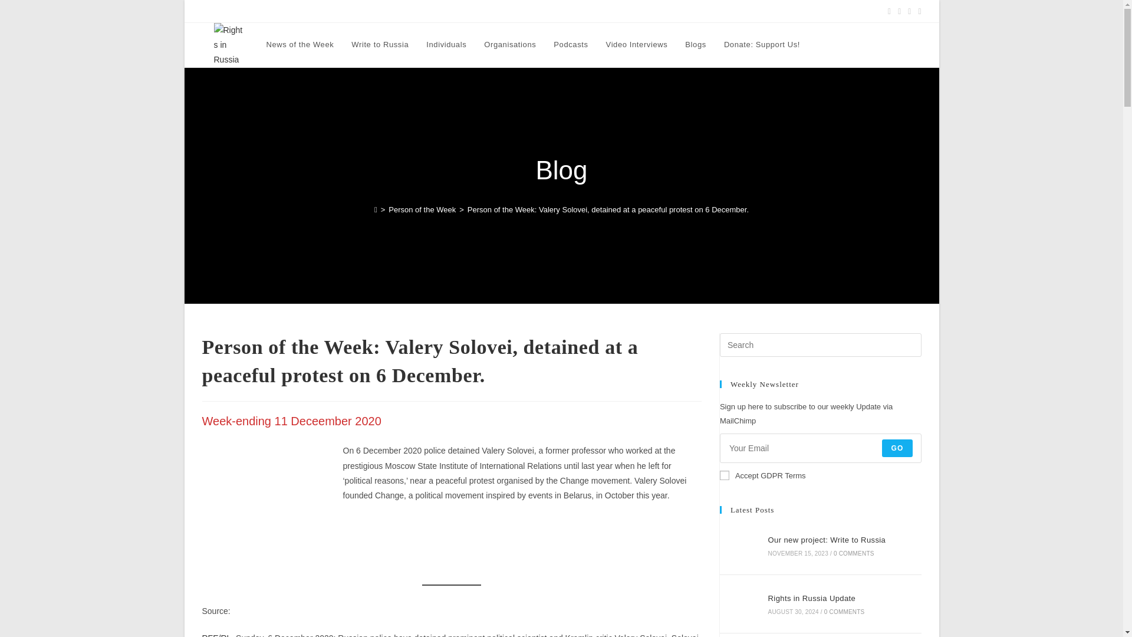 The height and width of the screenshot is (637, 1132). What do you see at coordinates (380, 45) in the screenshot?
I see `Write to Russia` at bounding box center [380, 45].